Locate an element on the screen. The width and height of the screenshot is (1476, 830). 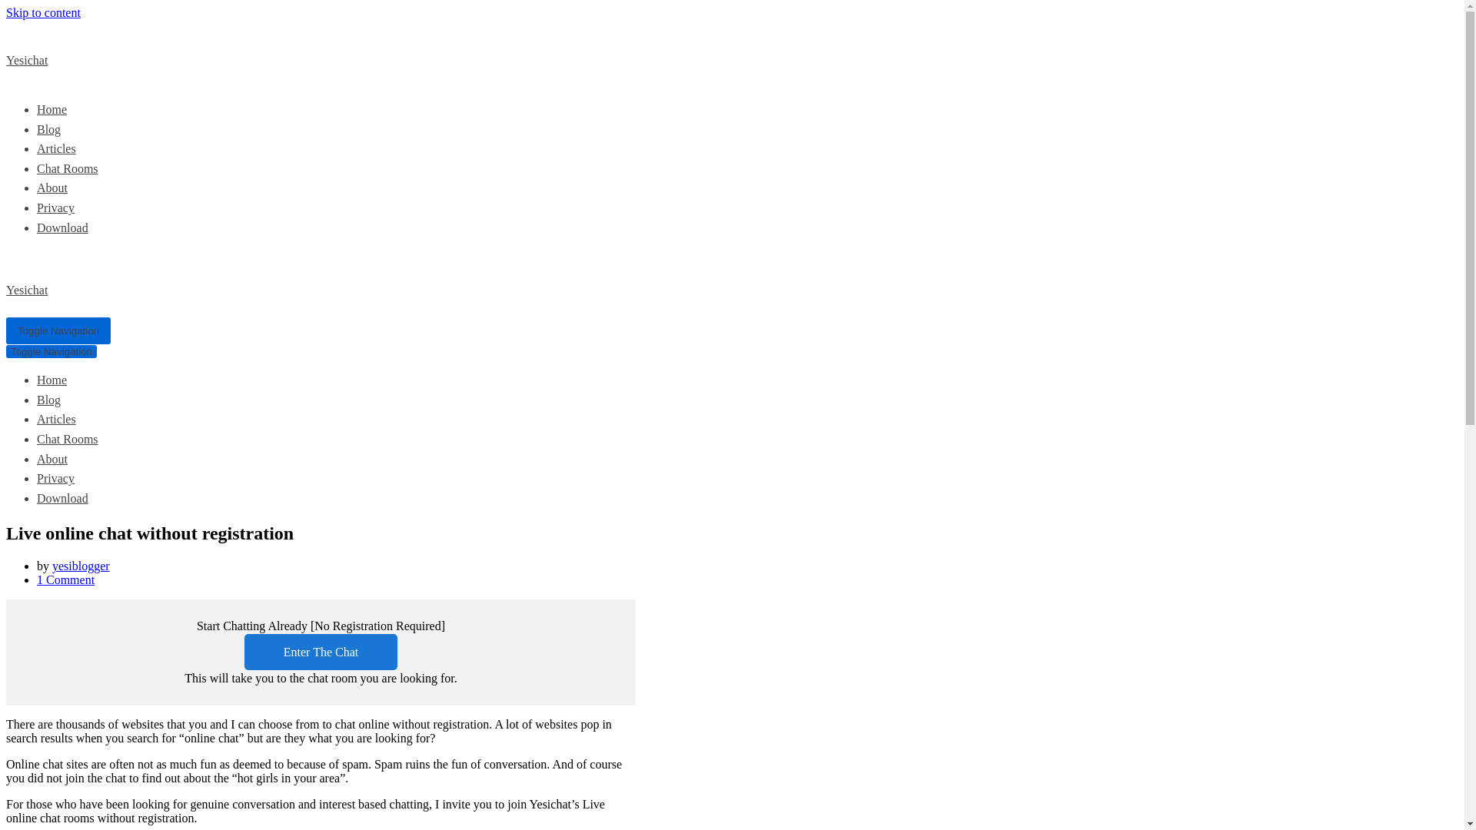
About is located at coordinates (52, 188).